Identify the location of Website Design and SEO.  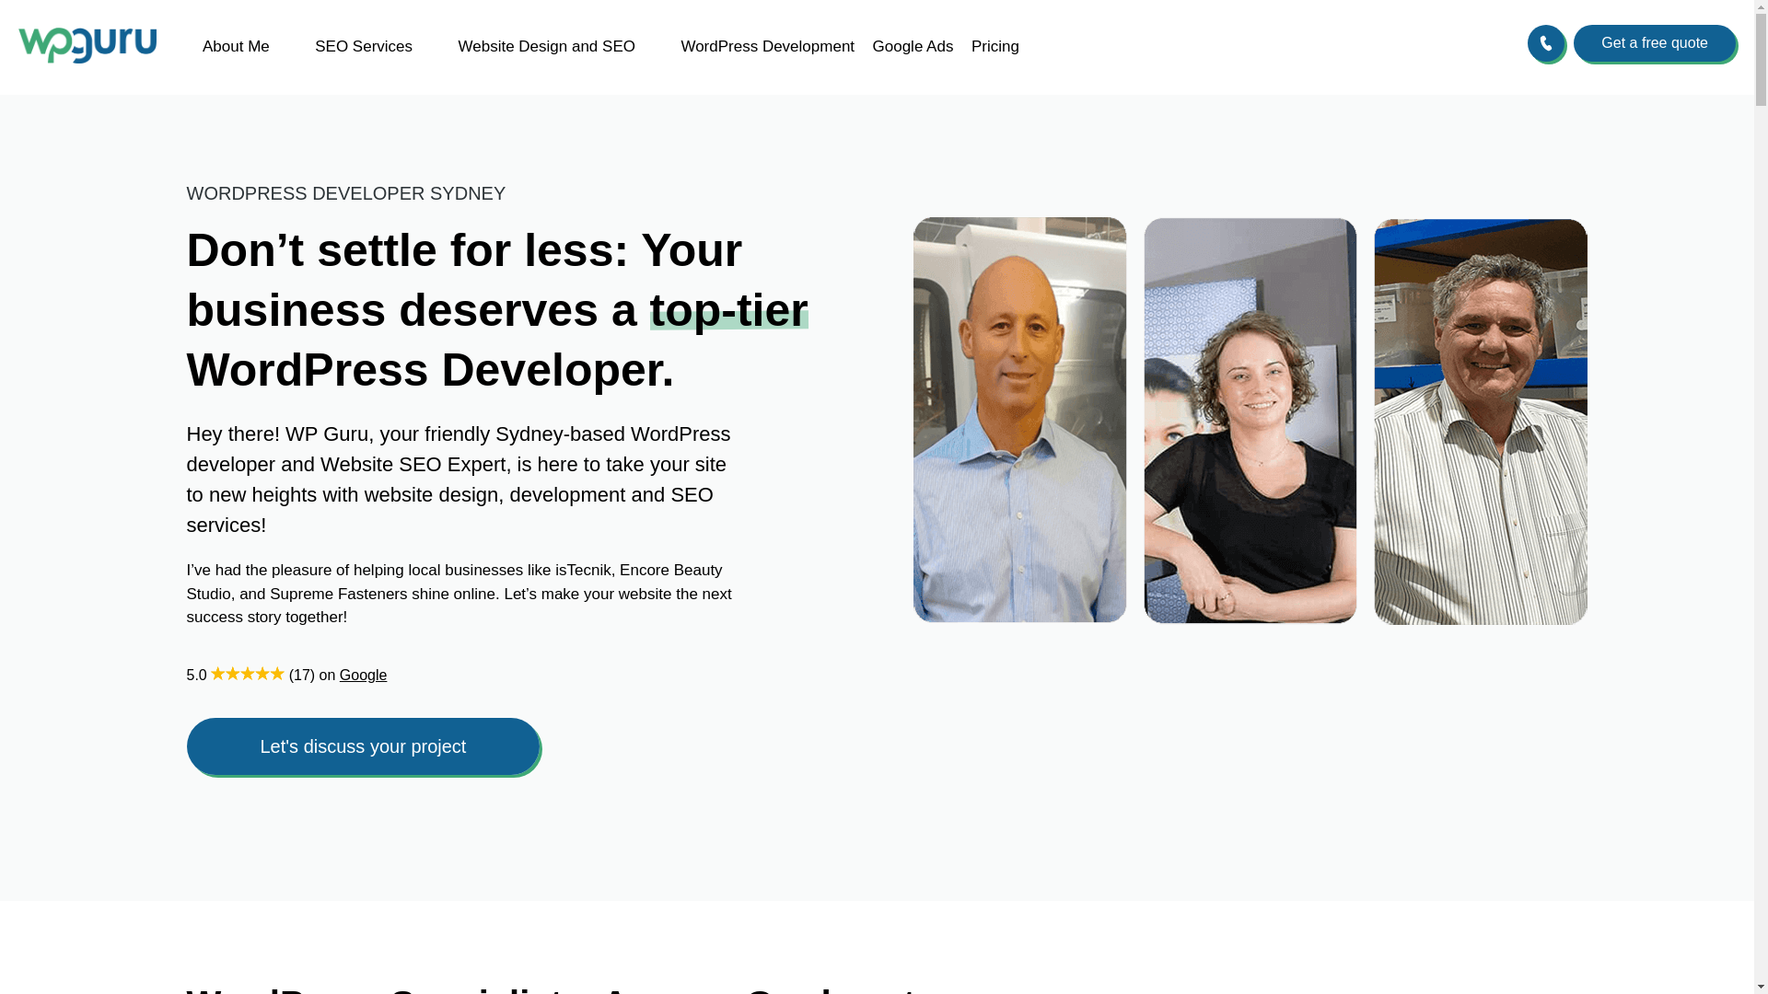
(546, 46).